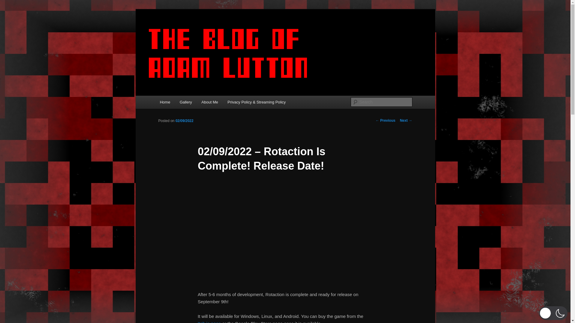 Image resolution: width=575 pixels, height=323 pixels. What do you see at coordinates (212, 31) in the screenshot?
I see `The Blog Of Adam Lutton` at bounding box center [212, 31].